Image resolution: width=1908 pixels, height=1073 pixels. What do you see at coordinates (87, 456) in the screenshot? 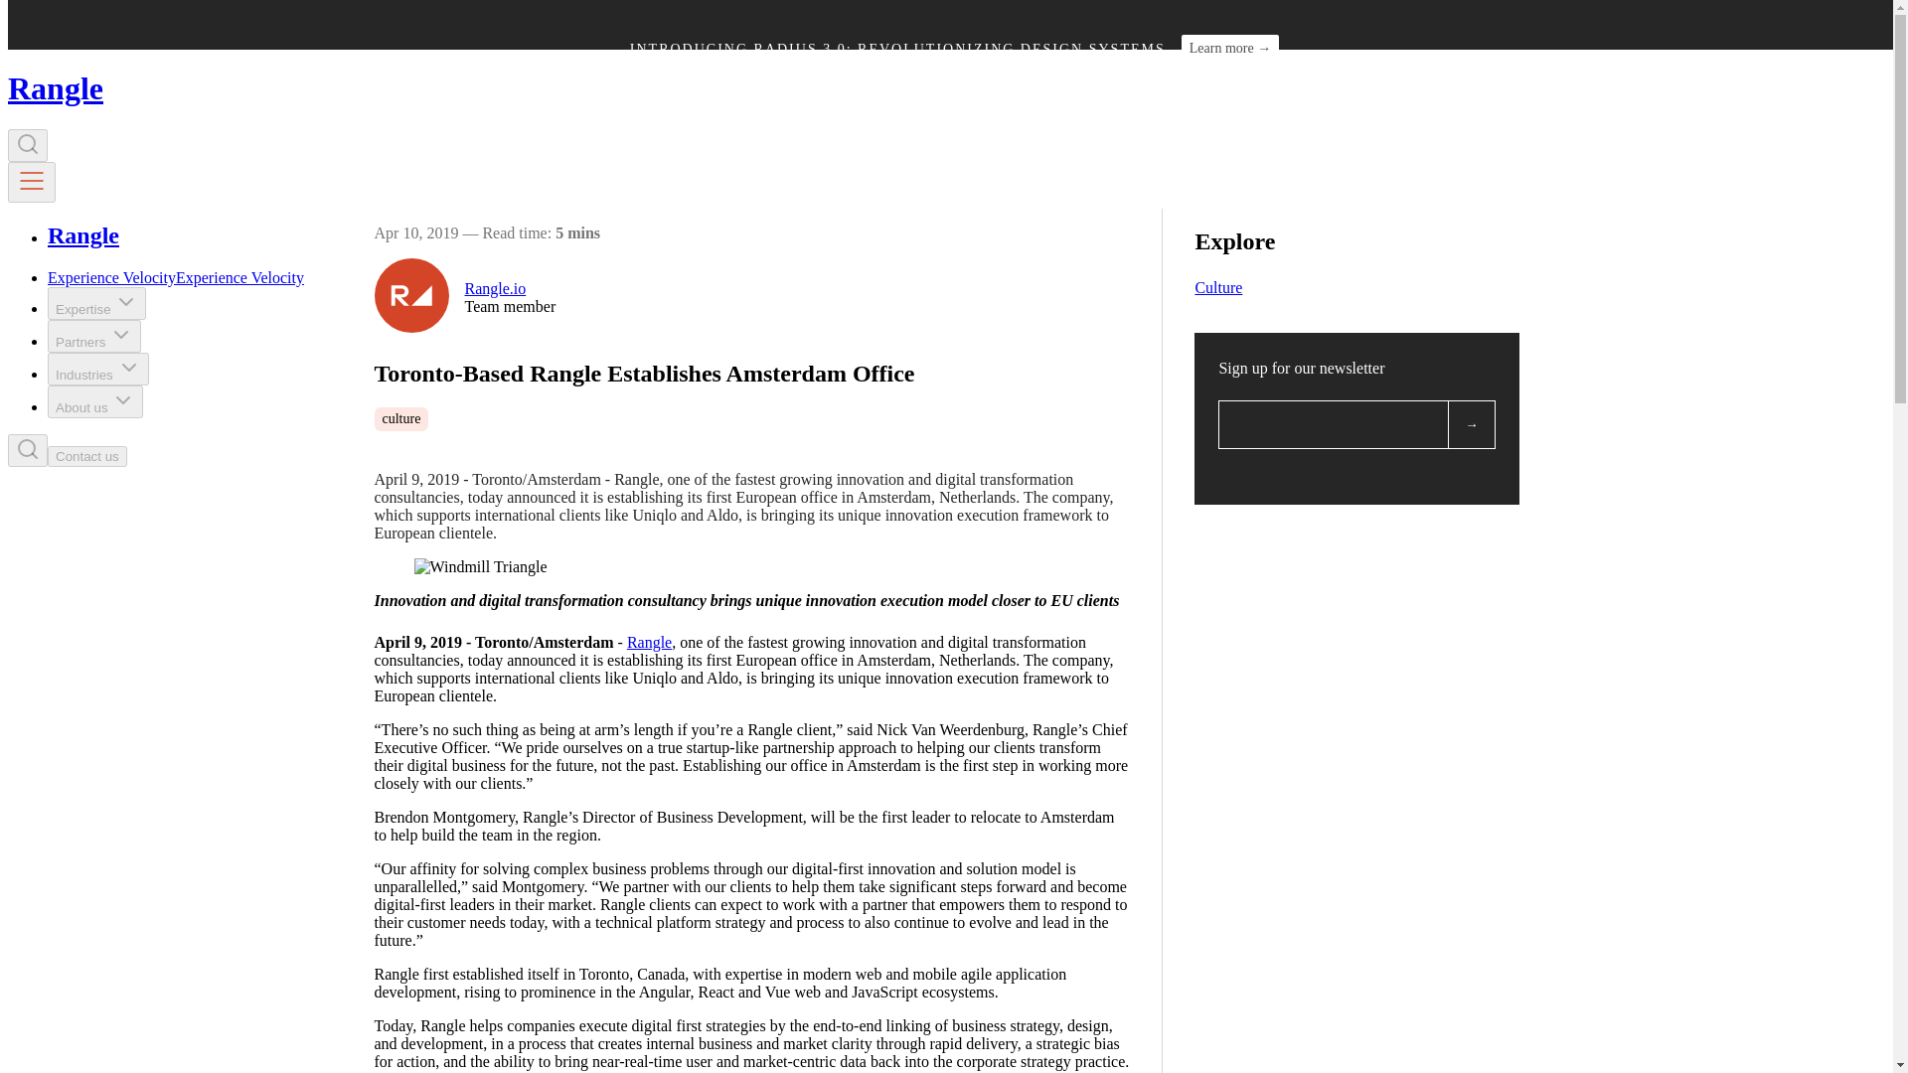
I see `Contact us` at bounding box center [87, 456].